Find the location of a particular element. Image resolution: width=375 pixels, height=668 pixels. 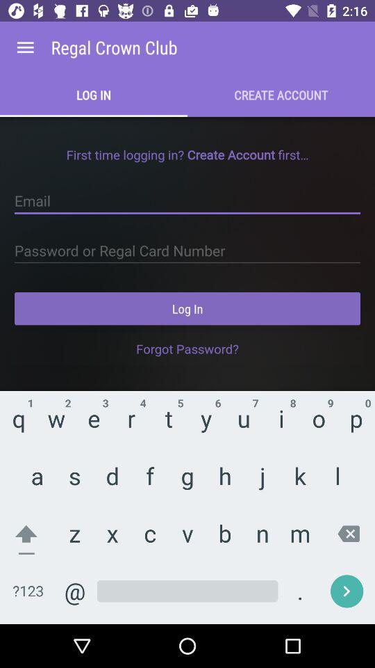

go to meanu is located at coordinates (25, 47).